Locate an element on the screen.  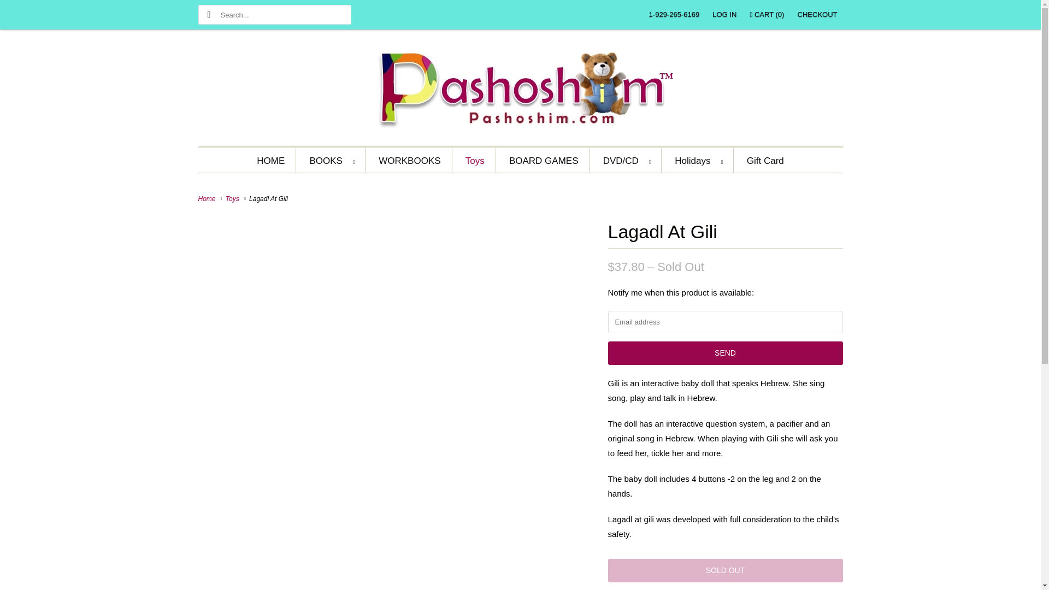
Pashoshim.com is located at coordinates (208, 199).